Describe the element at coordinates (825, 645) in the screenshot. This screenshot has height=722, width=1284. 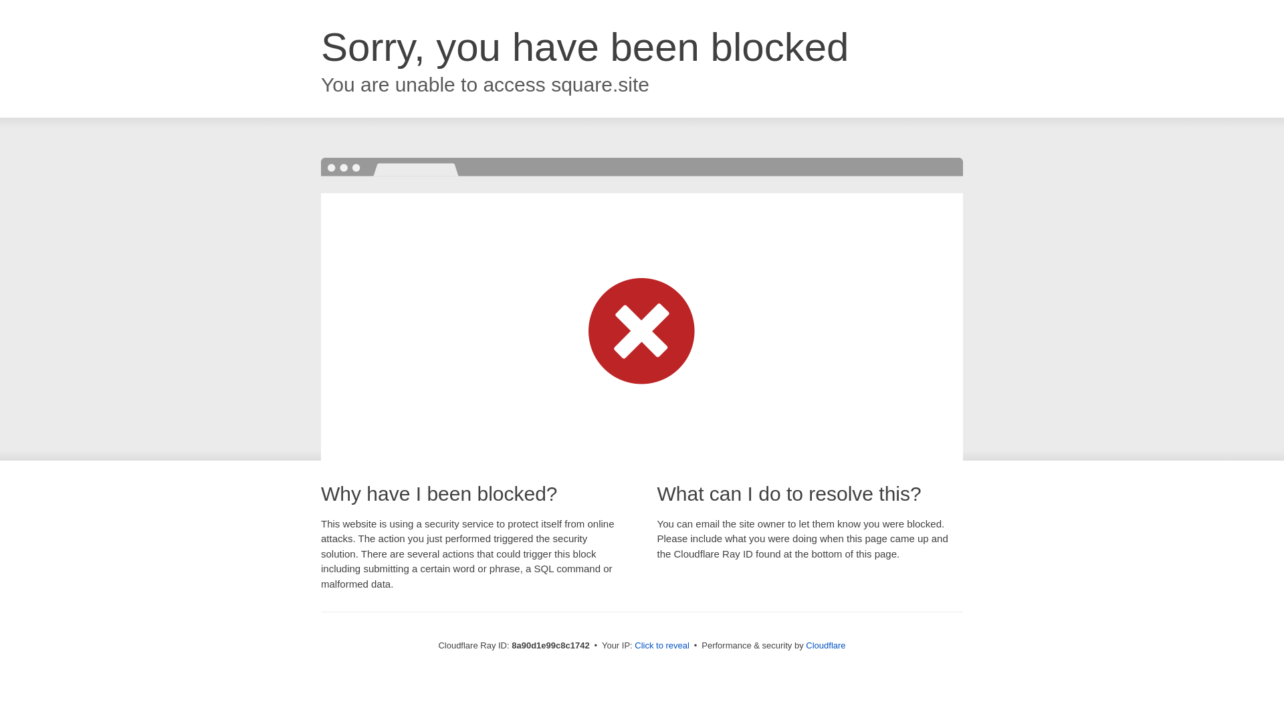
I see `Cloudflare` at that location.